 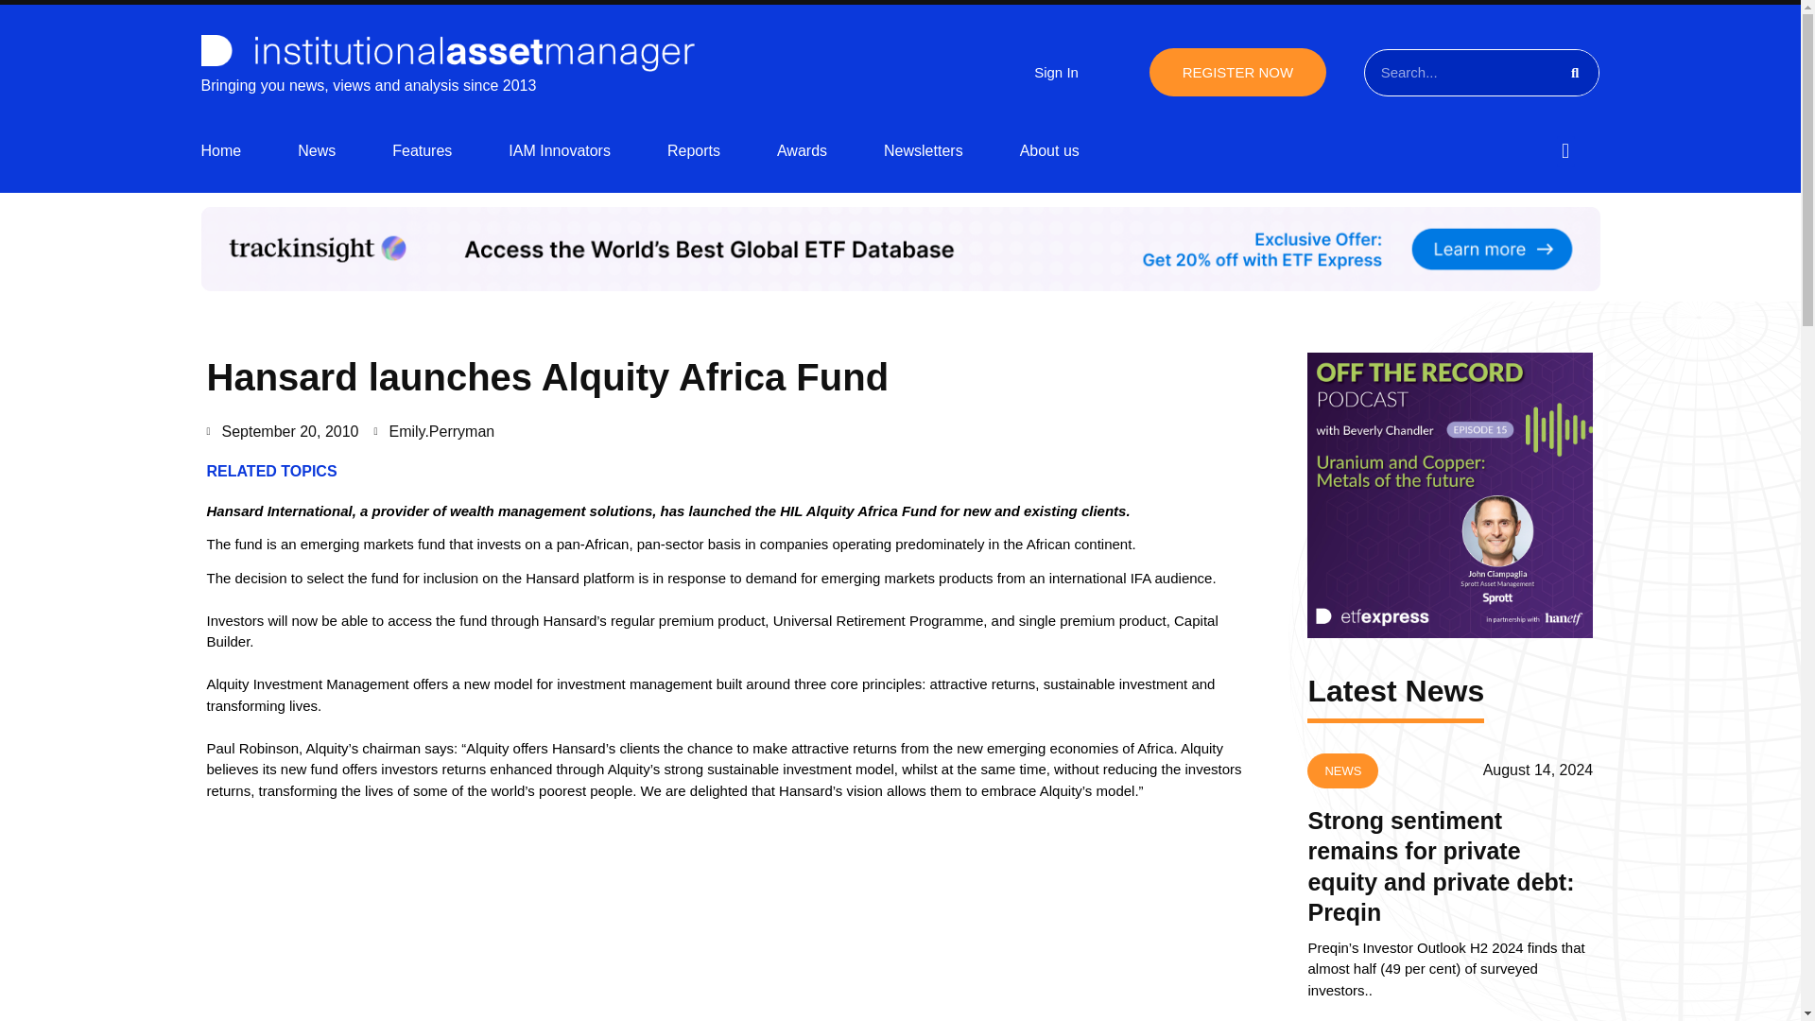 What do you see at coordinates (802, 151) in the screenshot?
I see `Awards` at bounding box center [802, 151].